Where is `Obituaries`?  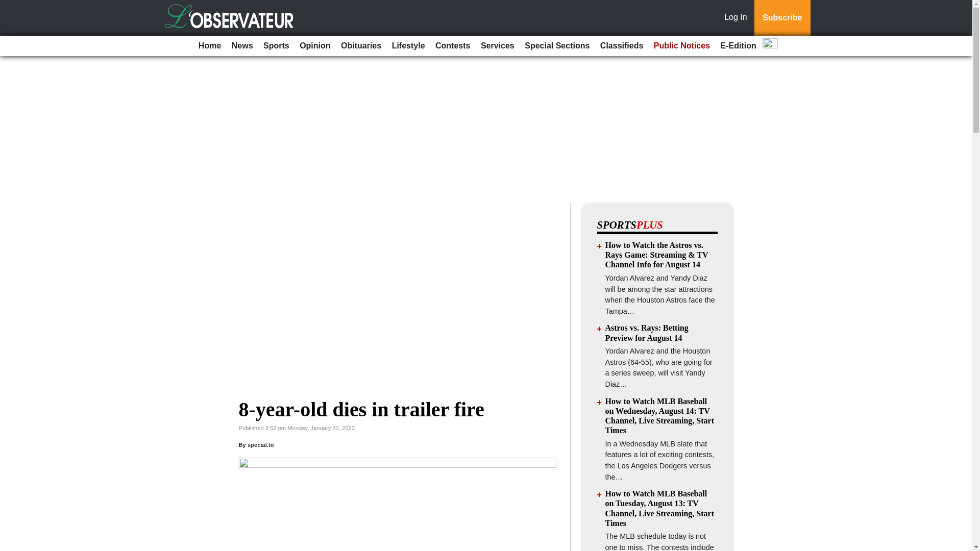
Obituaries is located at coordinates (361, 46).